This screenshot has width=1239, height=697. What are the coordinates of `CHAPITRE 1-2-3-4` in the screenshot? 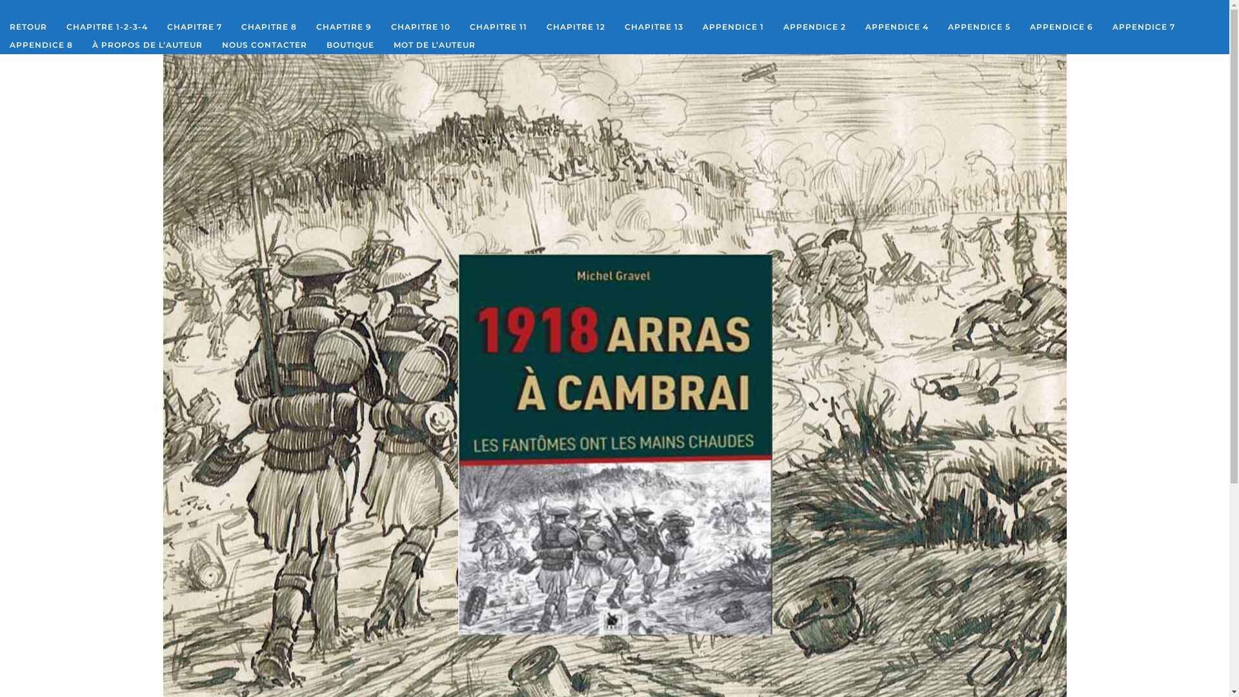 It's located at (107, 27).